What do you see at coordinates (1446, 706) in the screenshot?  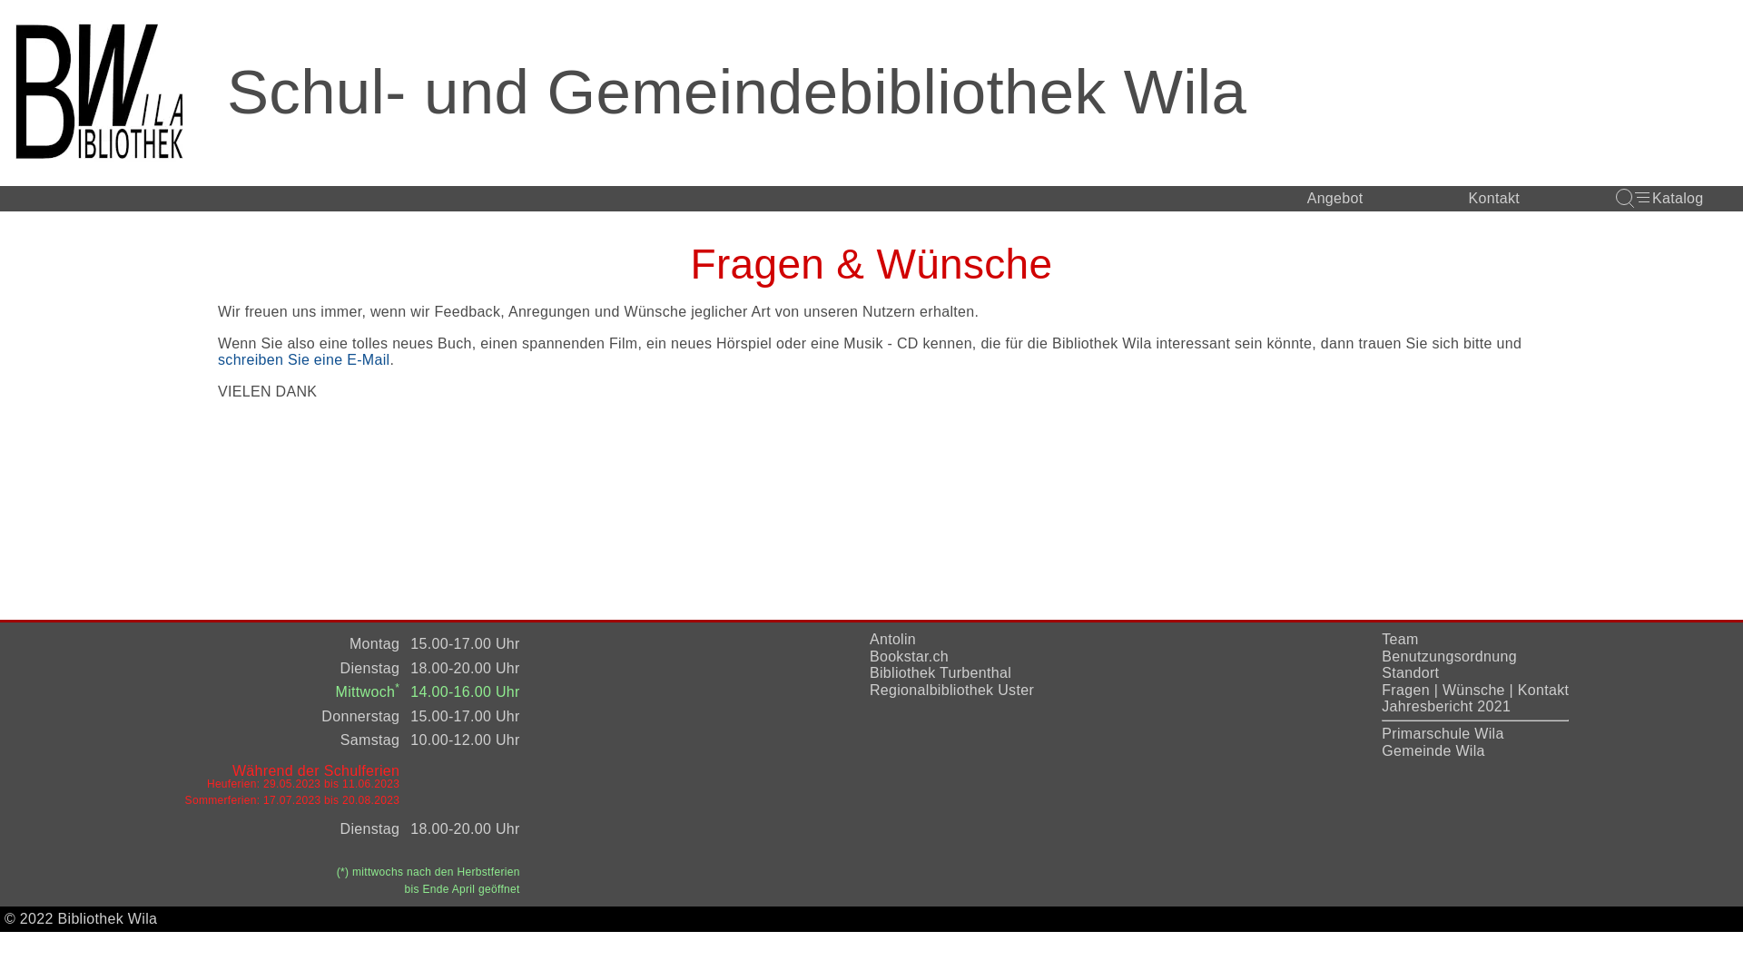 I see `Jahresbericht 2021` at bounding box center [1446, 706].